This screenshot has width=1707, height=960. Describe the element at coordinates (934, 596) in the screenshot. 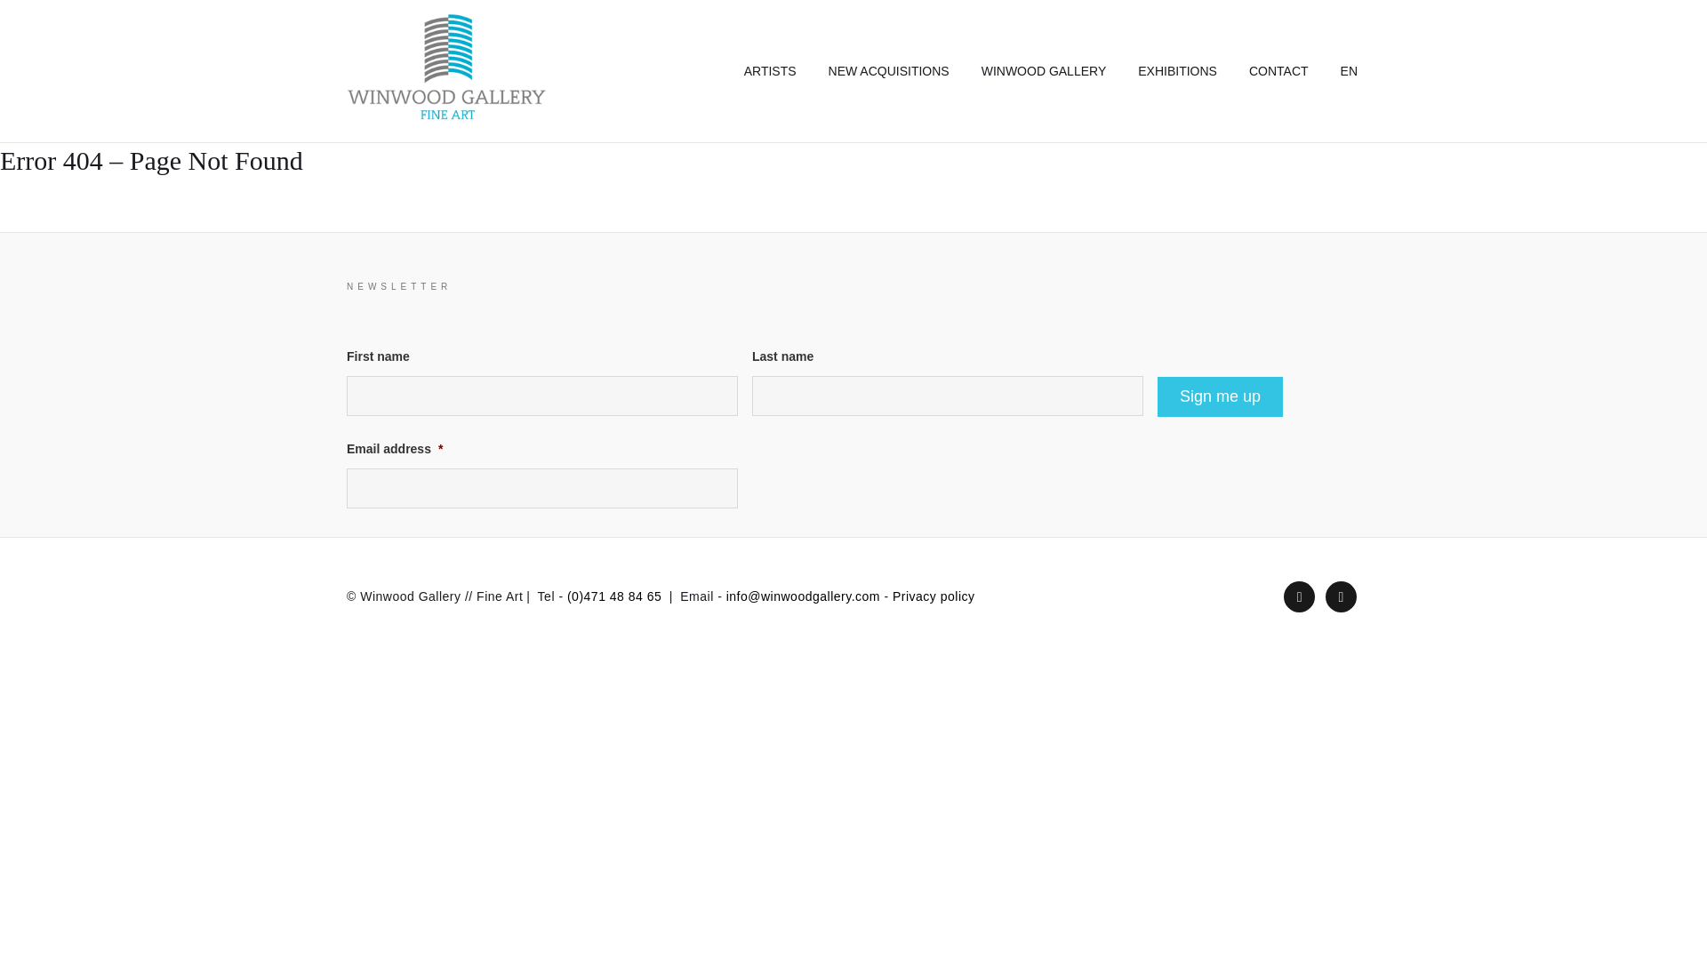

I see `Privacy policy` at that location.